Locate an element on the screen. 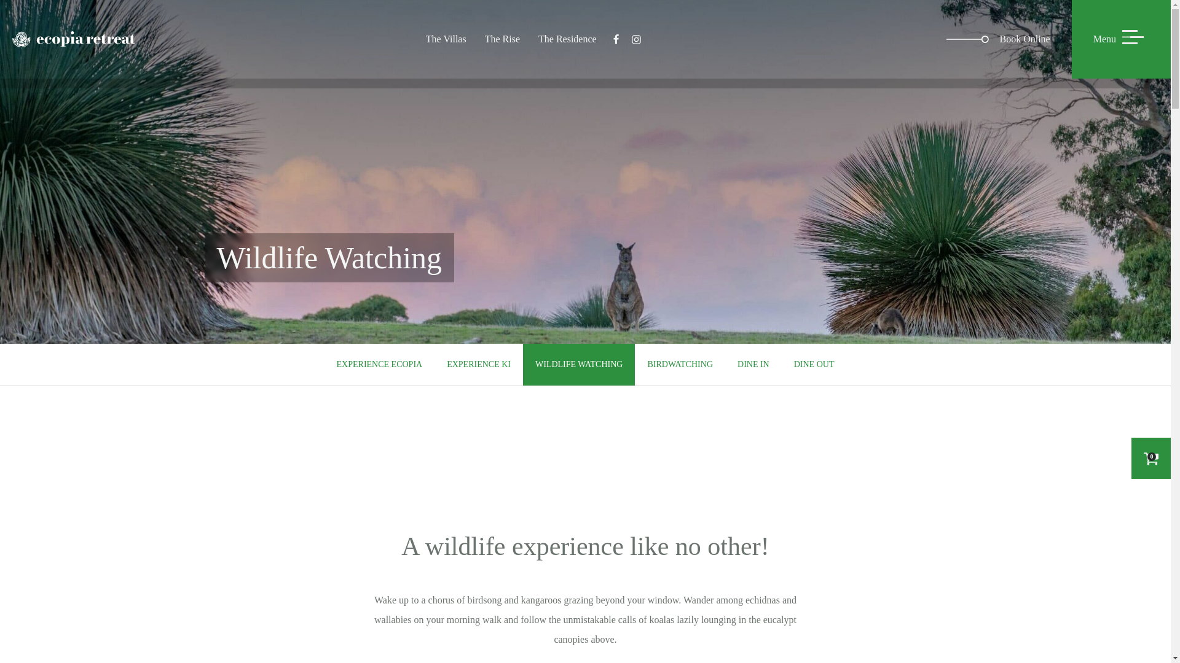 The width and height of the screenshot is (1180, 663). WILDLIFE WATCHING is located at coordinates (578, 365).